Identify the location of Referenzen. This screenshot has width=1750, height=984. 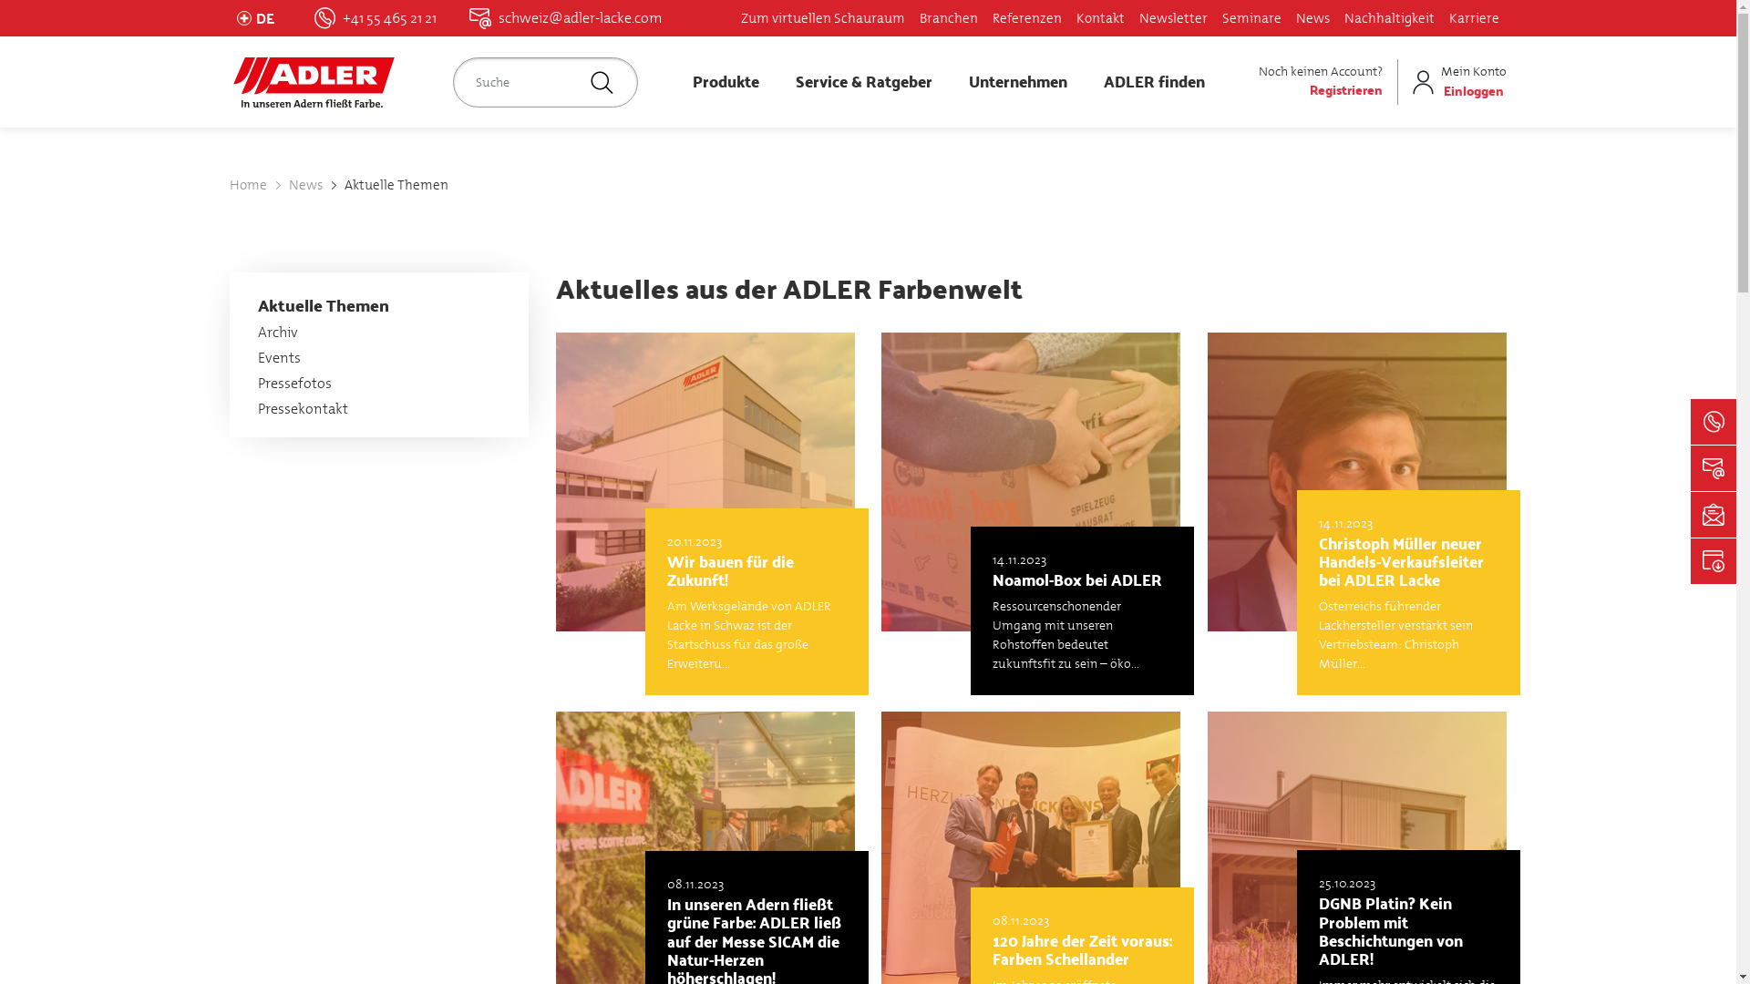
(1027, 18).